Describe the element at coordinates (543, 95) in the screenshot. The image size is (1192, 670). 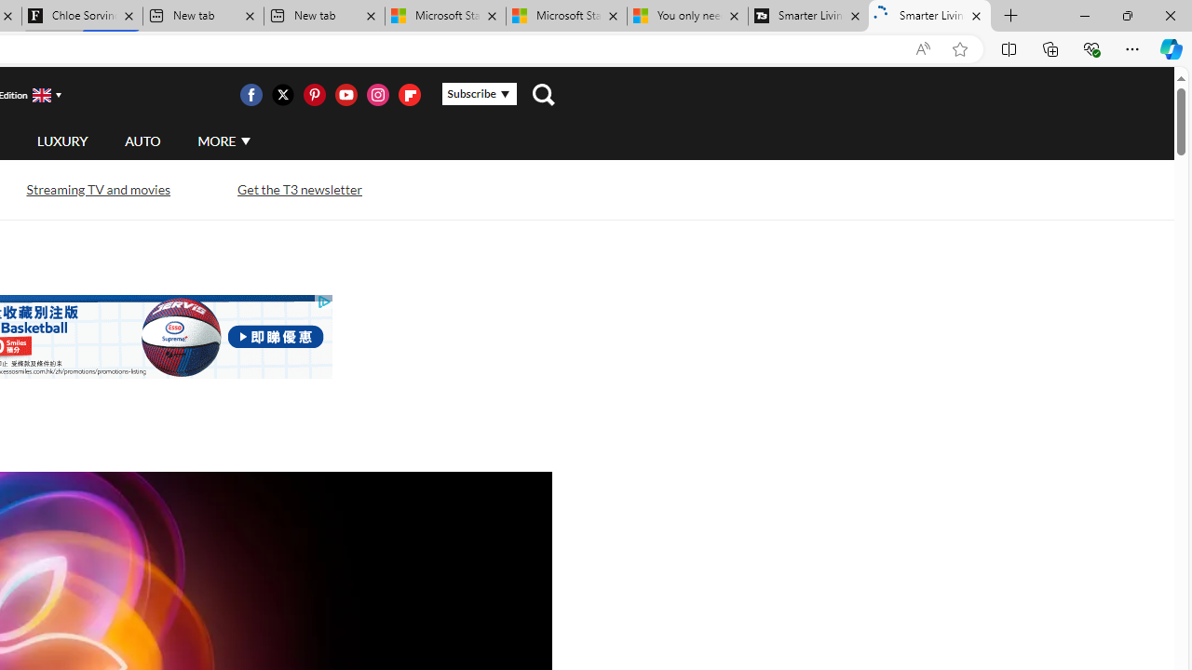
I see `Class: navigation__search` at that location.